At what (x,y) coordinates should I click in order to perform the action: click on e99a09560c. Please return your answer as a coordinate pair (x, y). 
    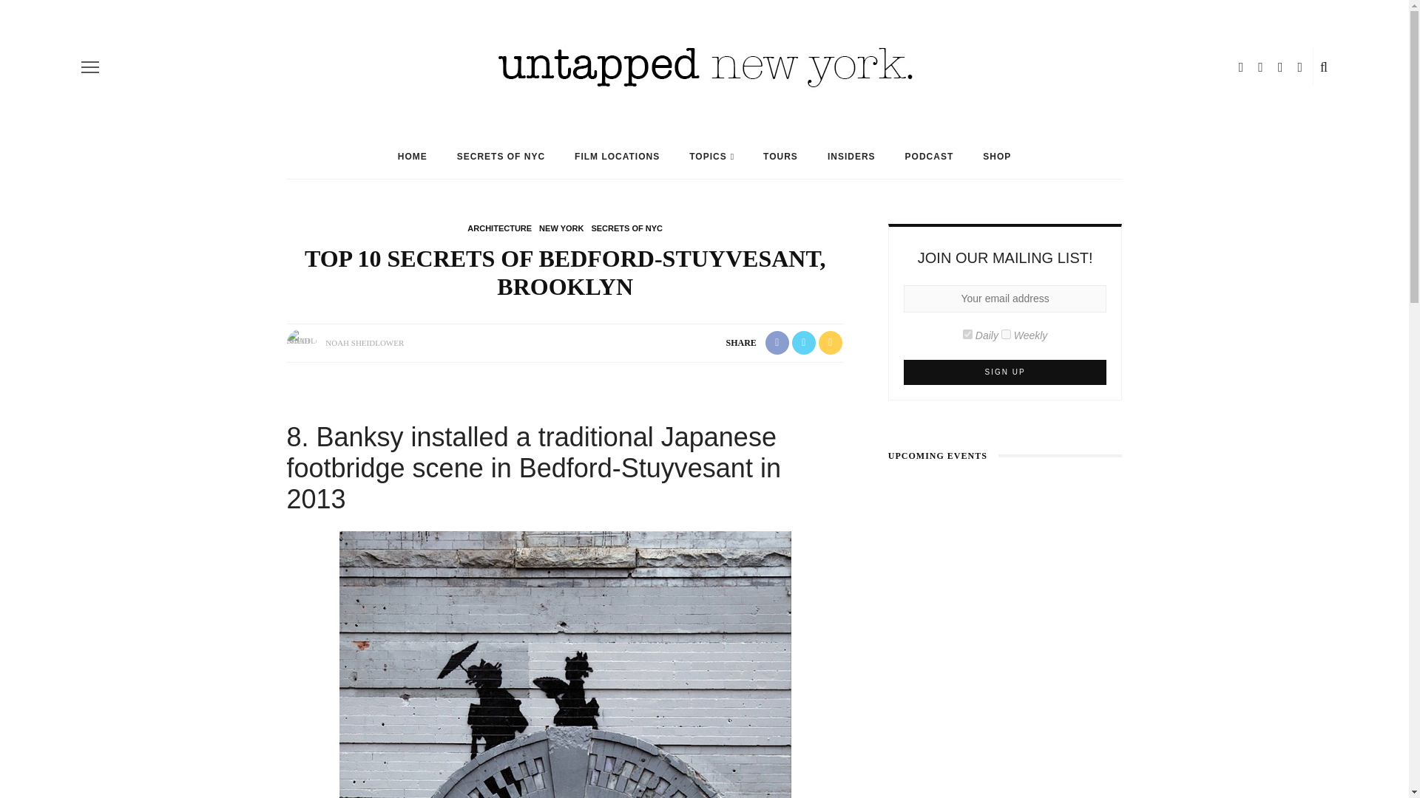
    Looking at the image, I should click on (967, 334).